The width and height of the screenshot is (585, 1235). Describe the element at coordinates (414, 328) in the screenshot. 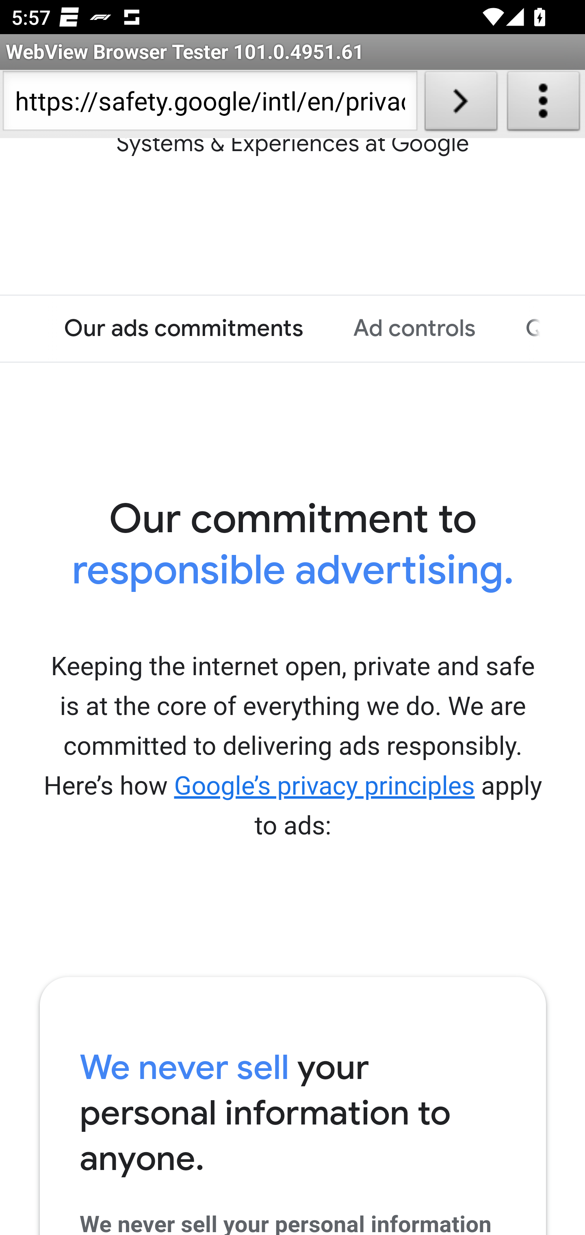

I see `Ad controls` at that location.